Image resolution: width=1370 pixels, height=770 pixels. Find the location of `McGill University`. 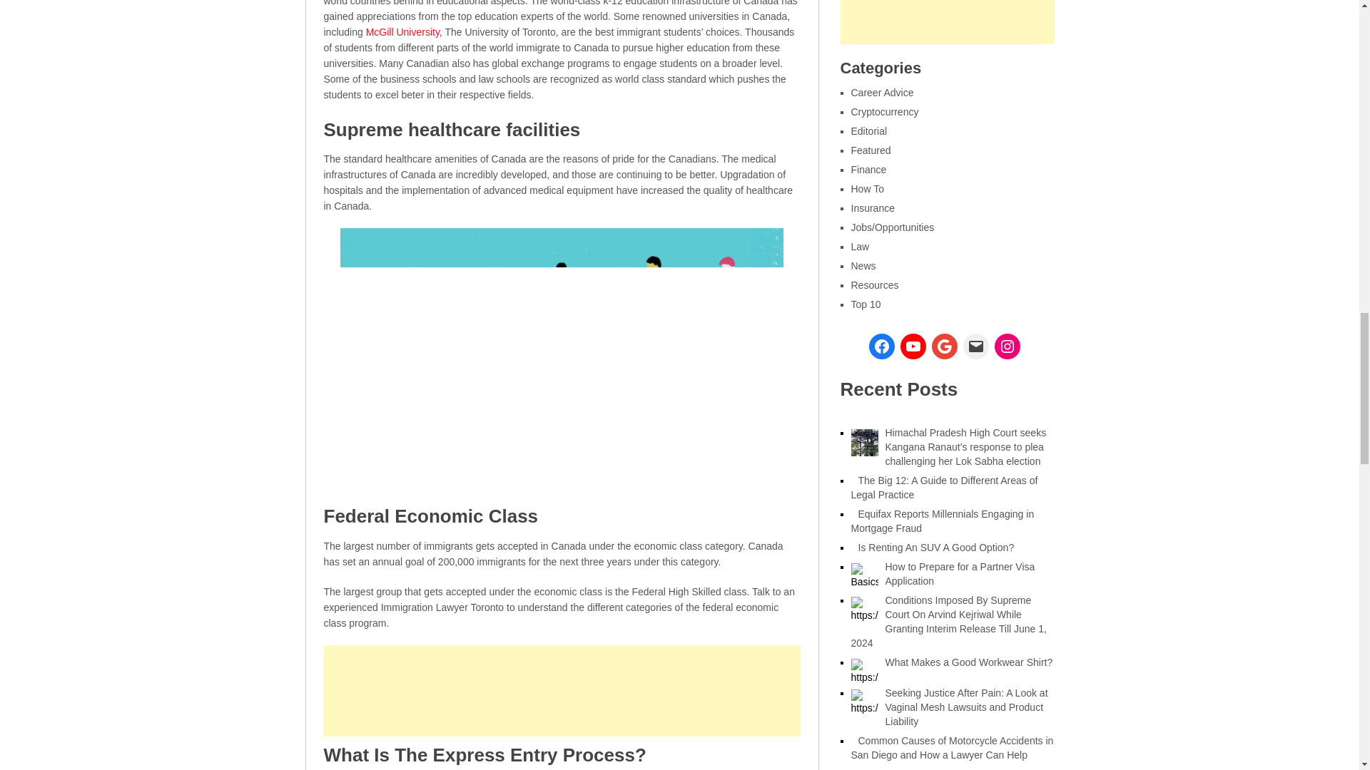

McGill University is located at coordinates (402, 31).